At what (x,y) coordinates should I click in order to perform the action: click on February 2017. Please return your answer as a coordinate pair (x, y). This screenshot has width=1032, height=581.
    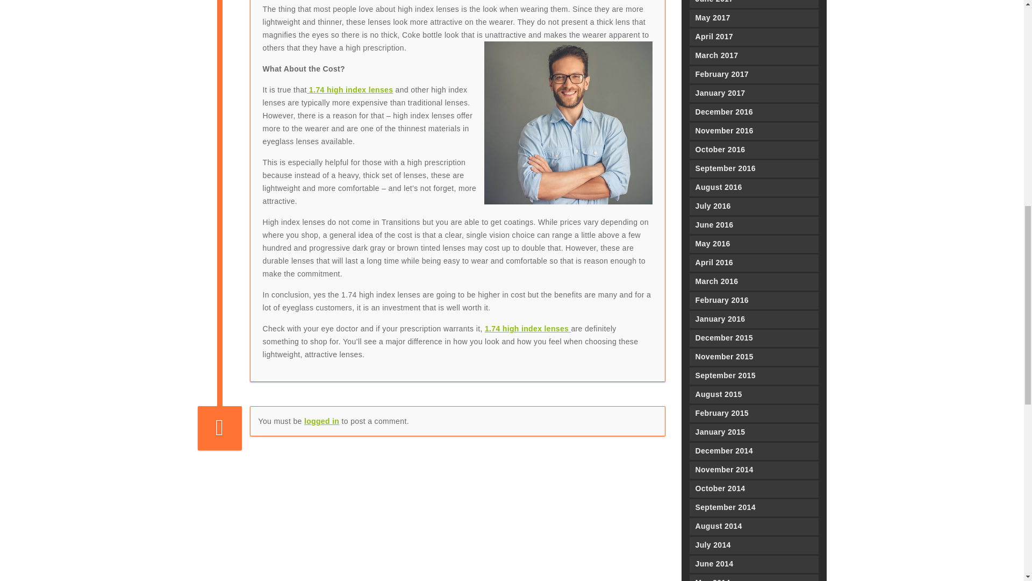
    Looking at the image, I should click on (754, 75).